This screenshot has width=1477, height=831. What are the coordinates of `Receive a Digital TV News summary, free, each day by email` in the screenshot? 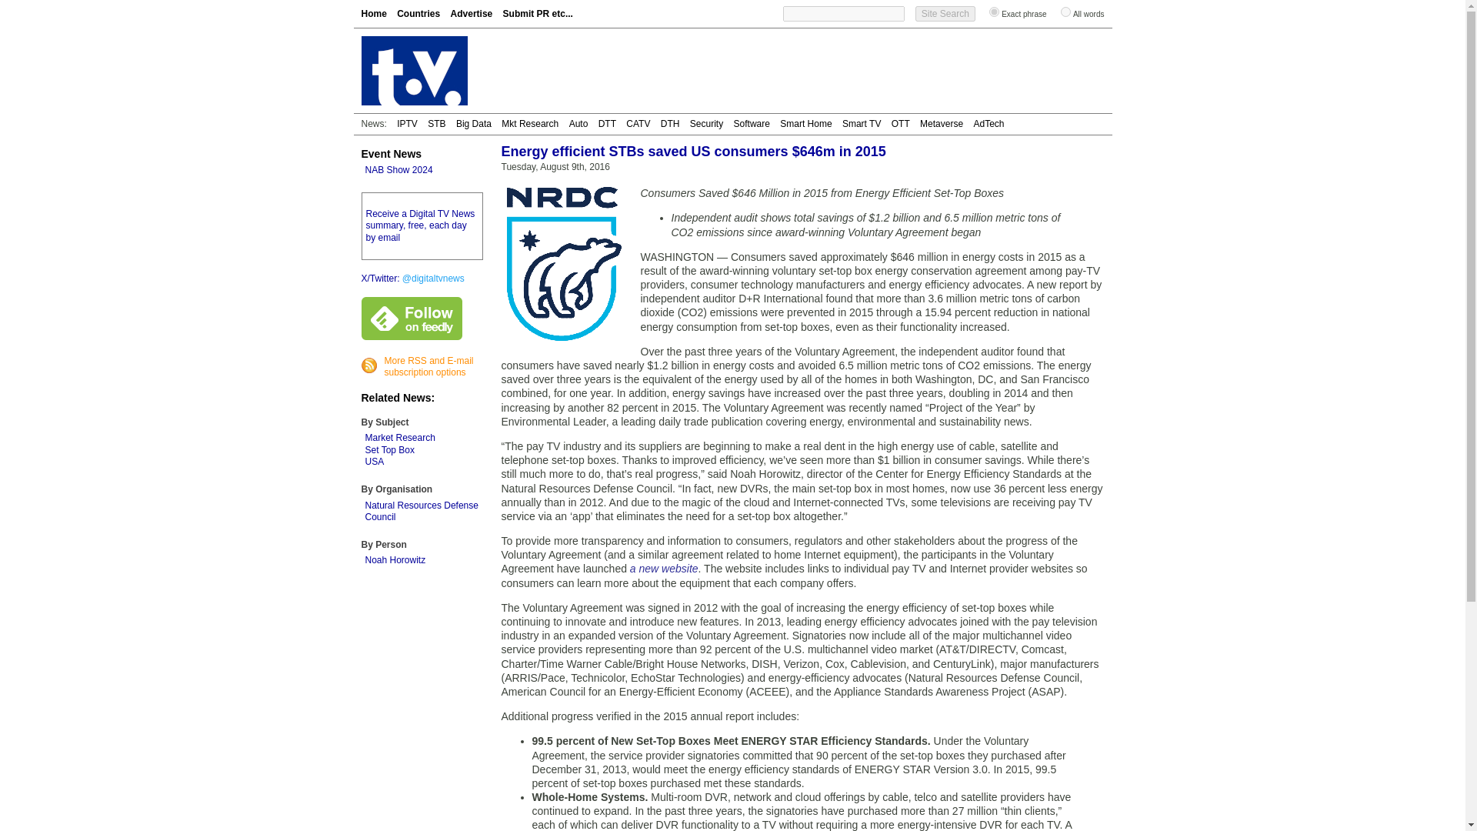 It's located at (421, 226).